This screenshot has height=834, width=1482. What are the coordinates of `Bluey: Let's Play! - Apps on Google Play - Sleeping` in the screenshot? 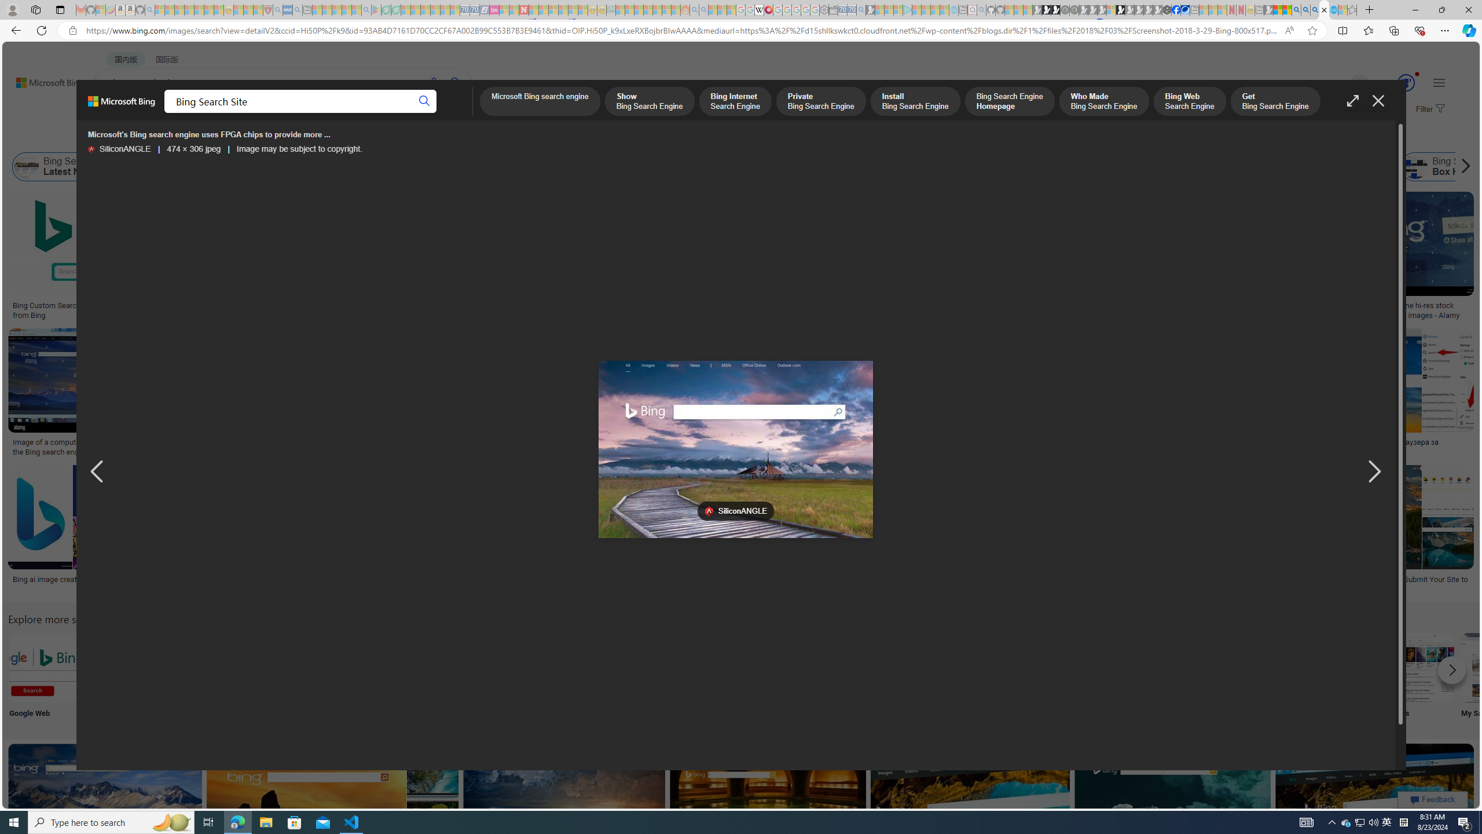 It's located at (376, 10).